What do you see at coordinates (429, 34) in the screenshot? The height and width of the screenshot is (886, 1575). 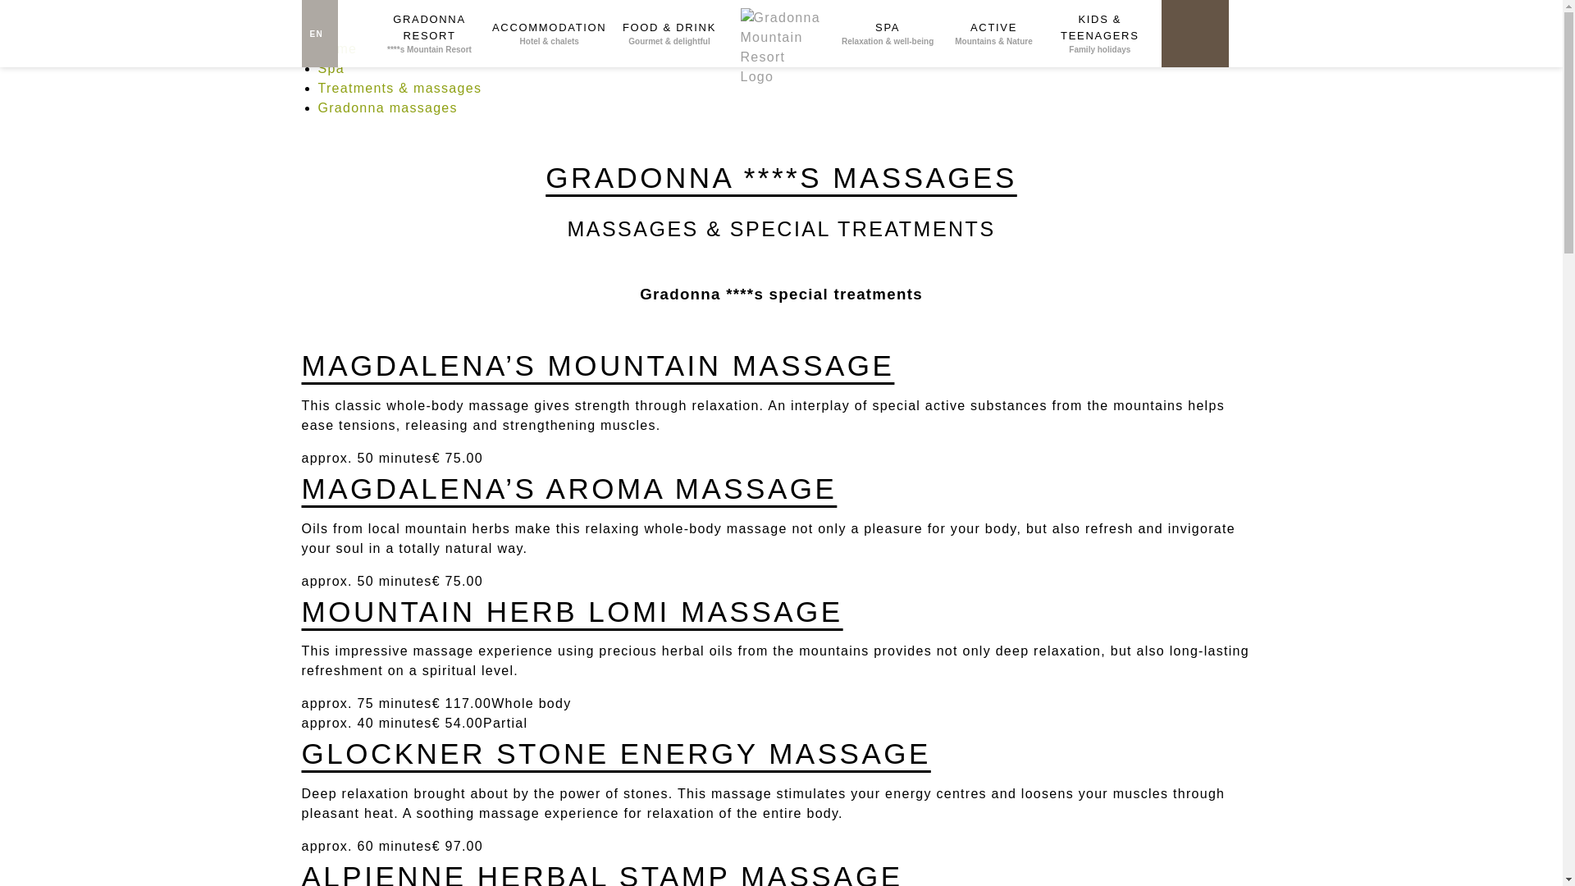 I see `Gradonna Resort` at bounding box center [429, 34].